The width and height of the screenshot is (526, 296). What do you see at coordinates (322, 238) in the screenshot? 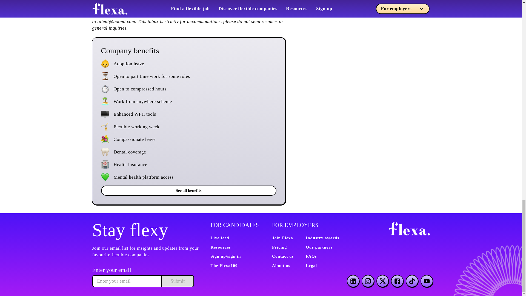
I see `Industry awards` at bounding box center [322, 238].